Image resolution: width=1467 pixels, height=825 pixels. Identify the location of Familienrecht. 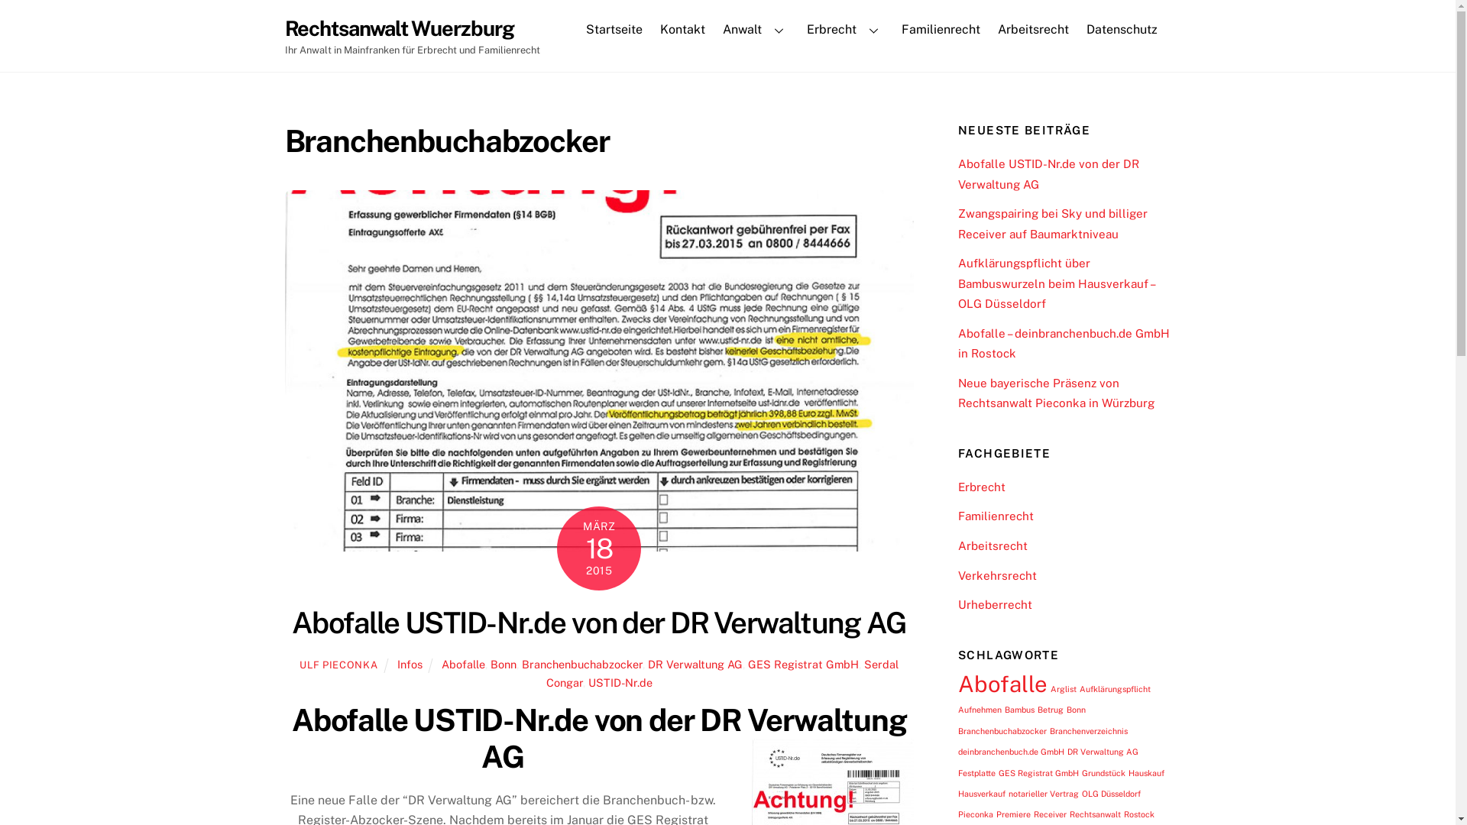
(941, 30).